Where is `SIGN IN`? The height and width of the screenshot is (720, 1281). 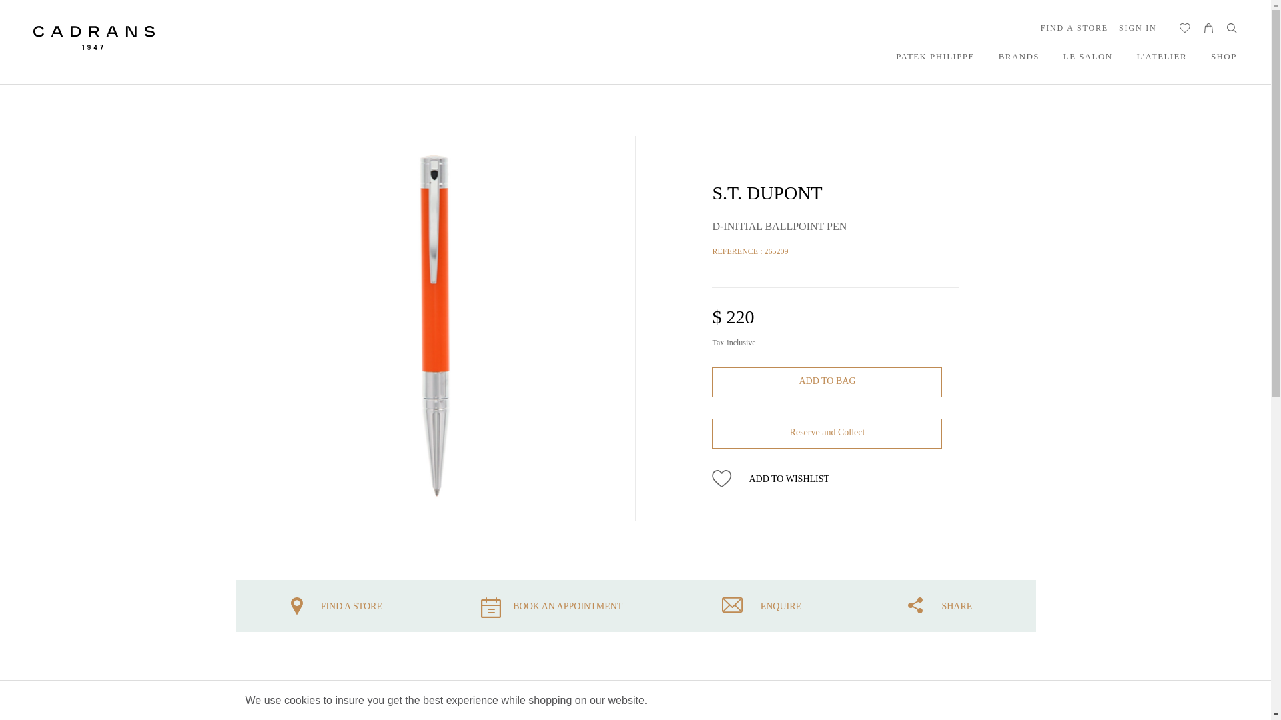
SIGN IN is located at coordinates (1137, 27).